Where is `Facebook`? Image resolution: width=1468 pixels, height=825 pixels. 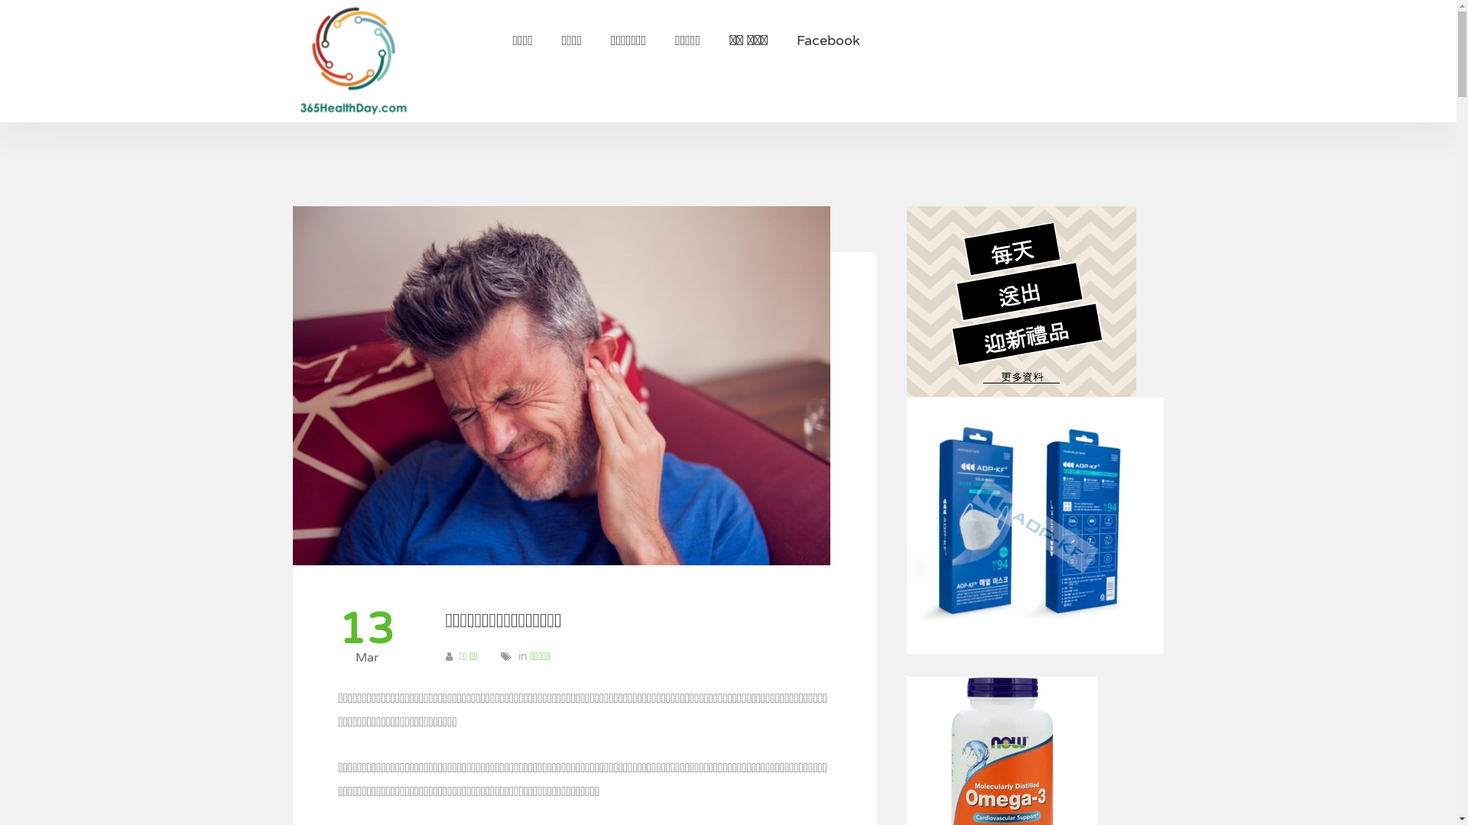
Facebook is located at coordinates (829, 40).